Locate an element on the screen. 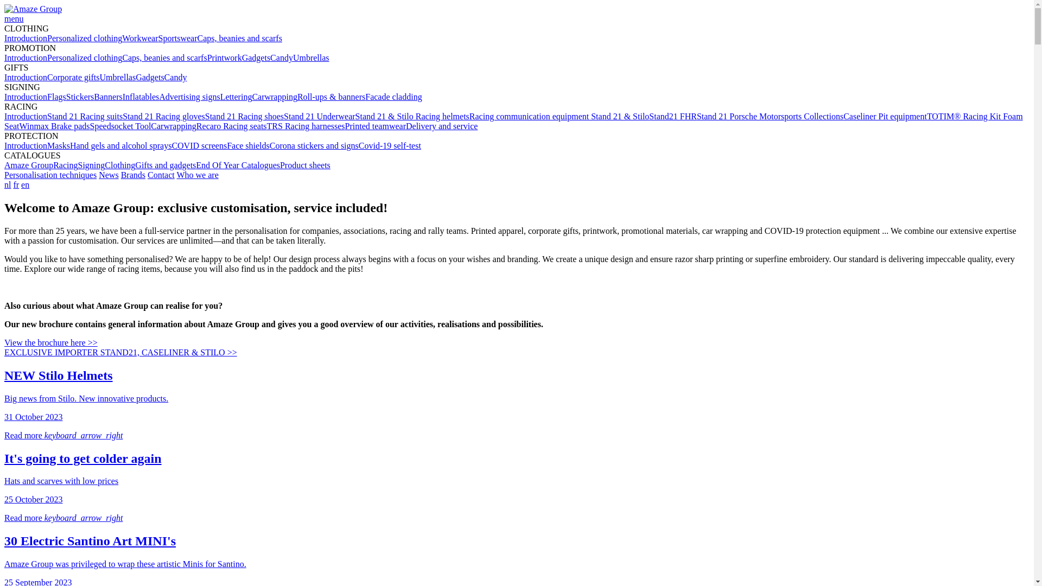 The image size is (1042, 586). Stickers is located at coordinates (80, 97).